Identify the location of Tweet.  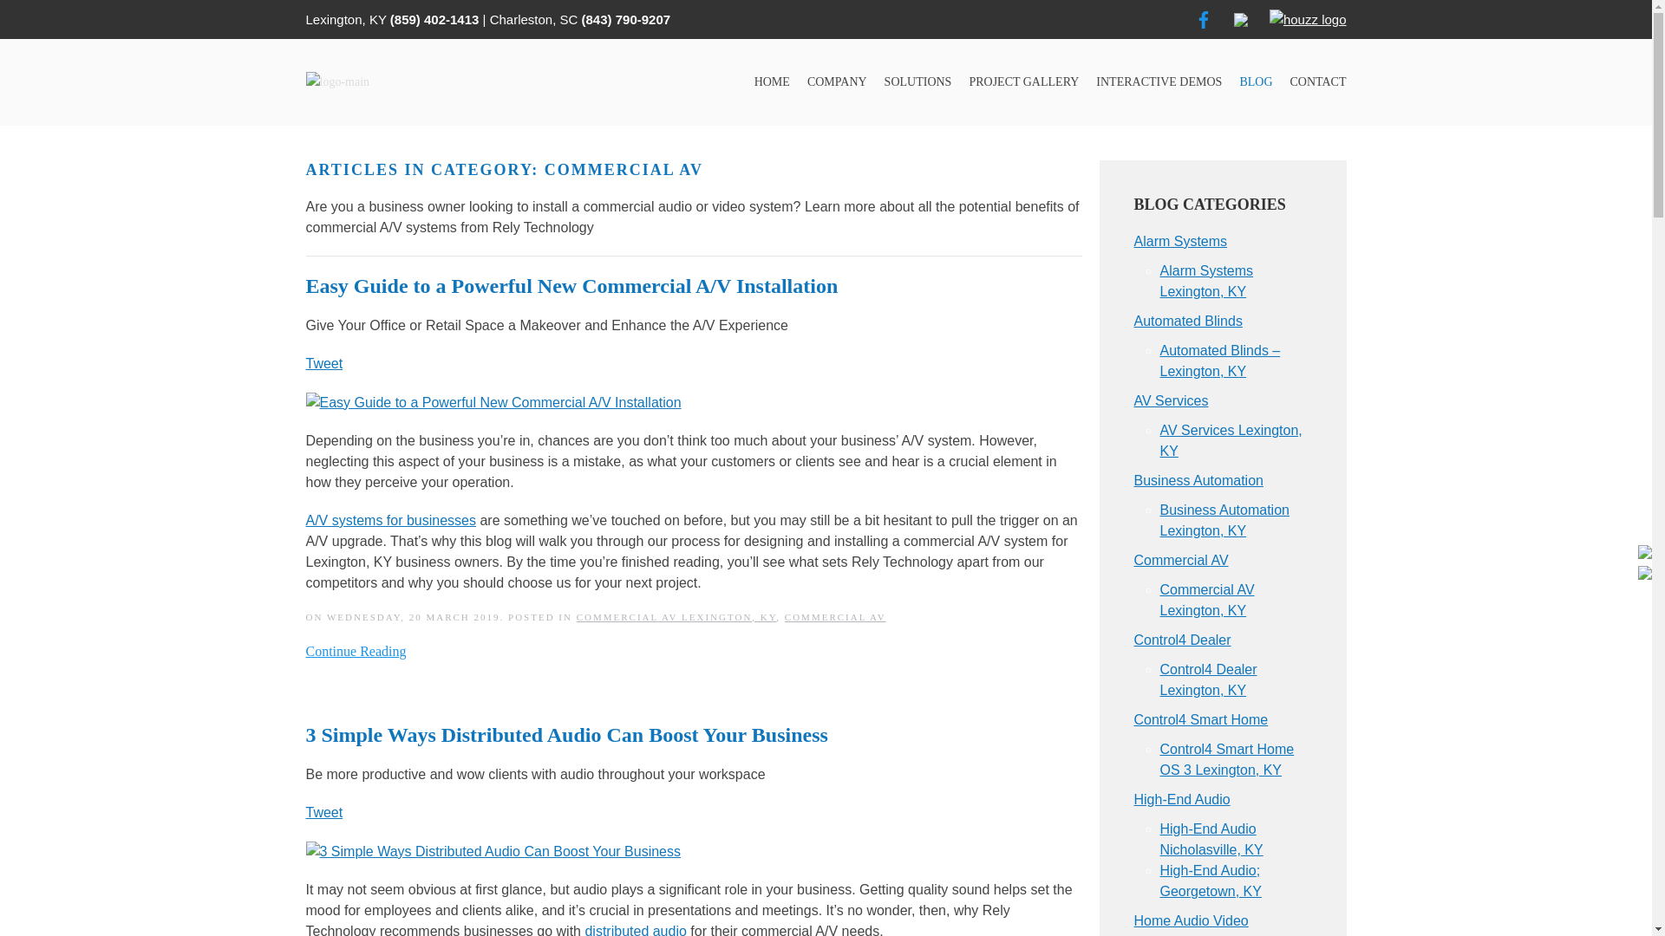
(323, 363).